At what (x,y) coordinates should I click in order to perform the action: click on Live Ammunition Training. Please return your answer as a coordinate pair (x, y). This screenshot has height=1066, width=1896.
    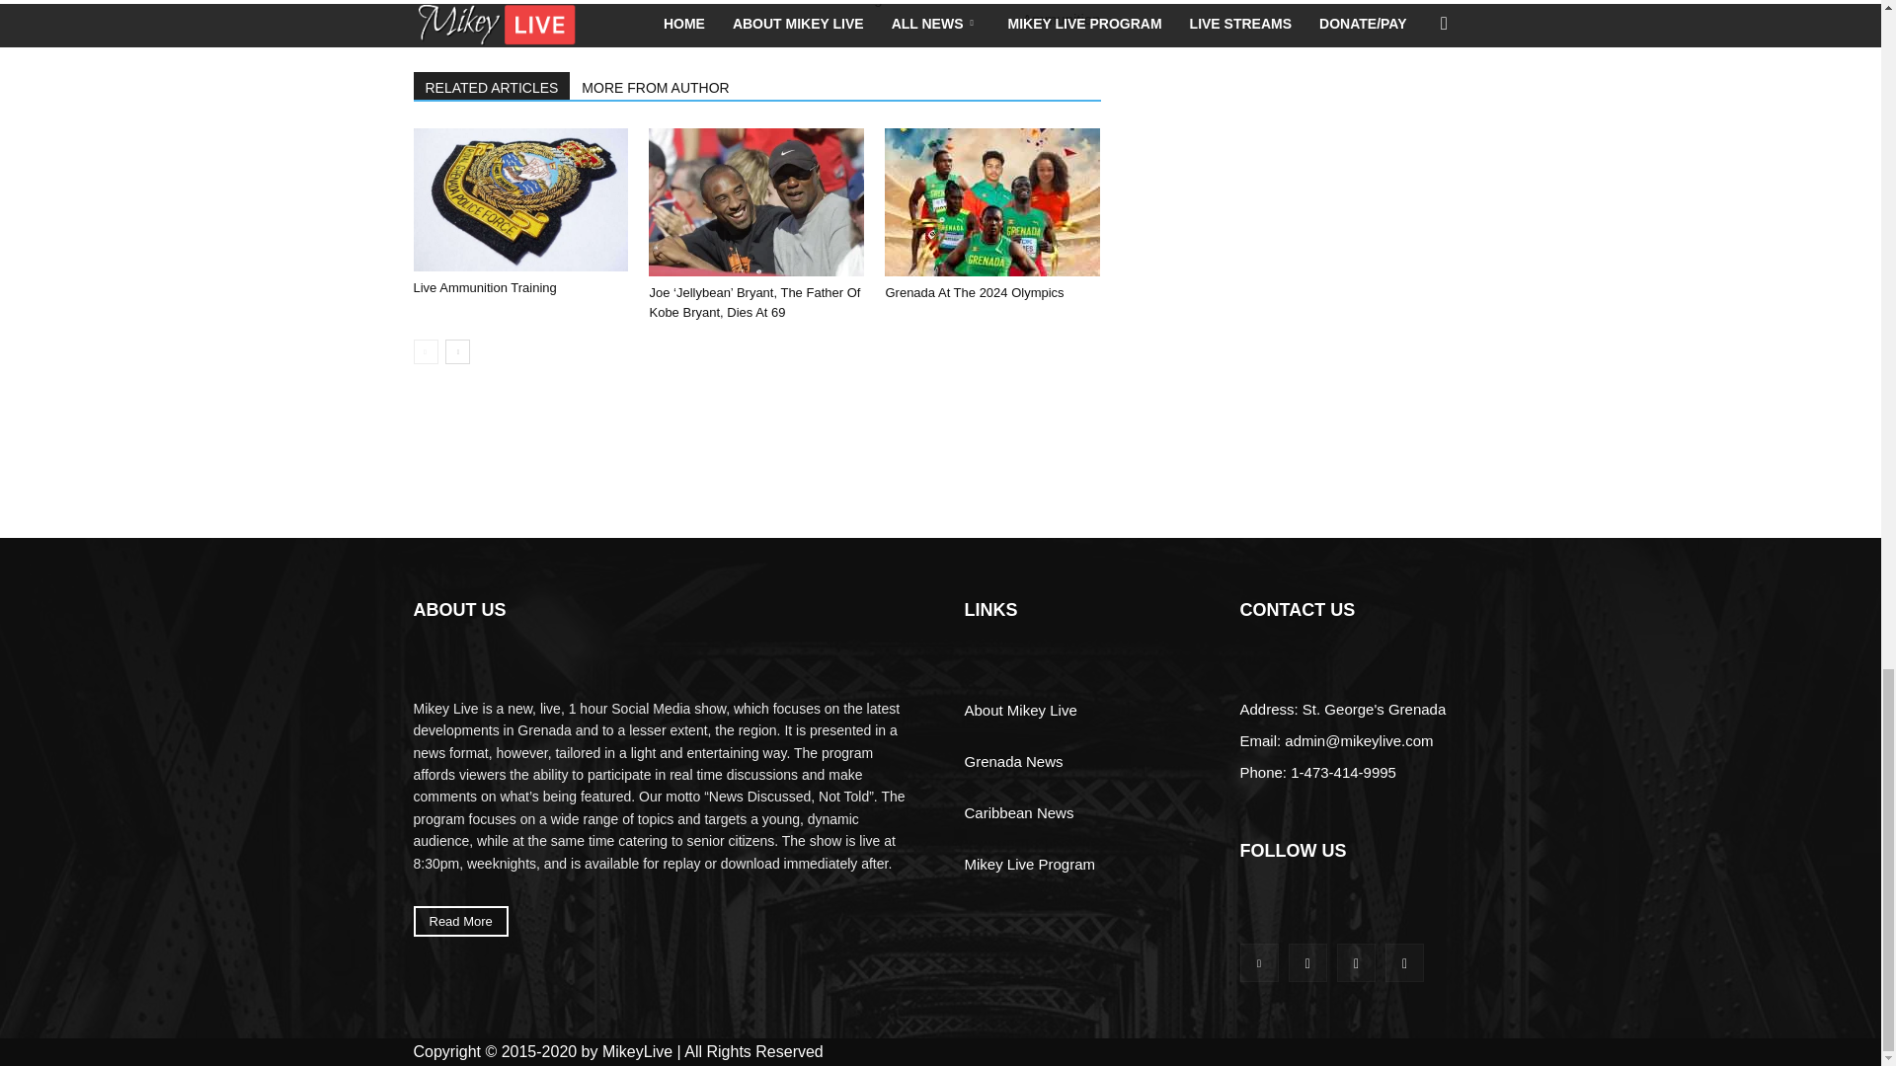
    Looking at the image, I should click on (519, 199).